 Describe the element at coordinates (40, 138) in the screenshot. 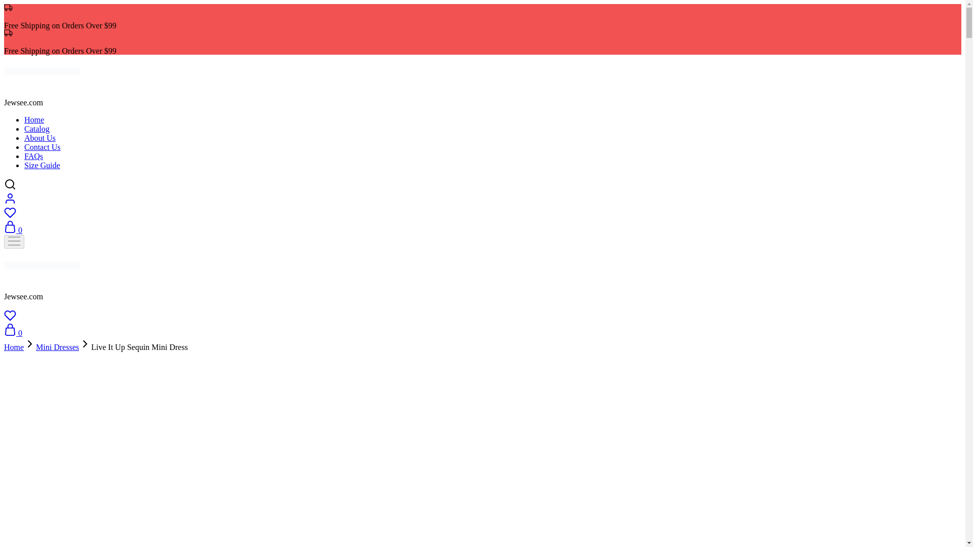

I see `About Us` at that location.